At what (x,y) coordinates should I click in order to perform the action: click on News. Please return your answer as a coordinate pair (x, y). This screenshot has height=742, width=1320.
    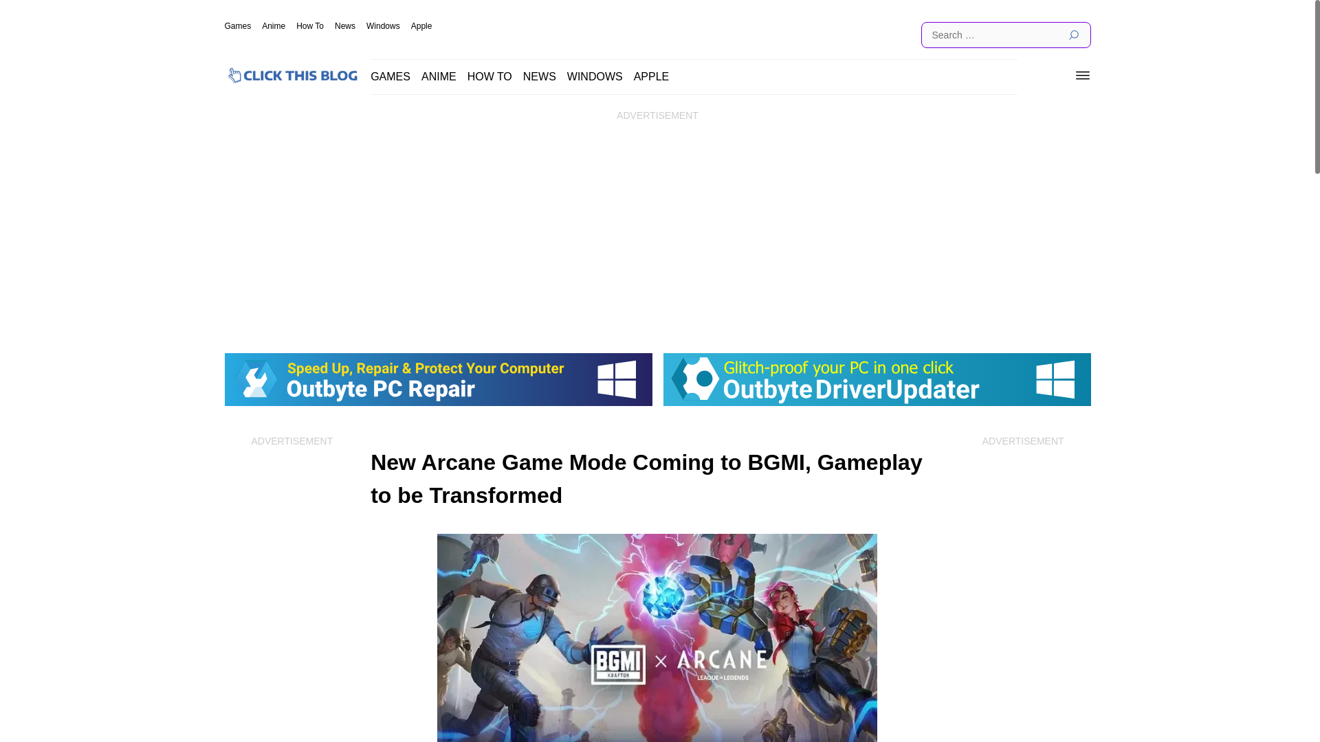
    Looking at the image, I should click on (345, 26).